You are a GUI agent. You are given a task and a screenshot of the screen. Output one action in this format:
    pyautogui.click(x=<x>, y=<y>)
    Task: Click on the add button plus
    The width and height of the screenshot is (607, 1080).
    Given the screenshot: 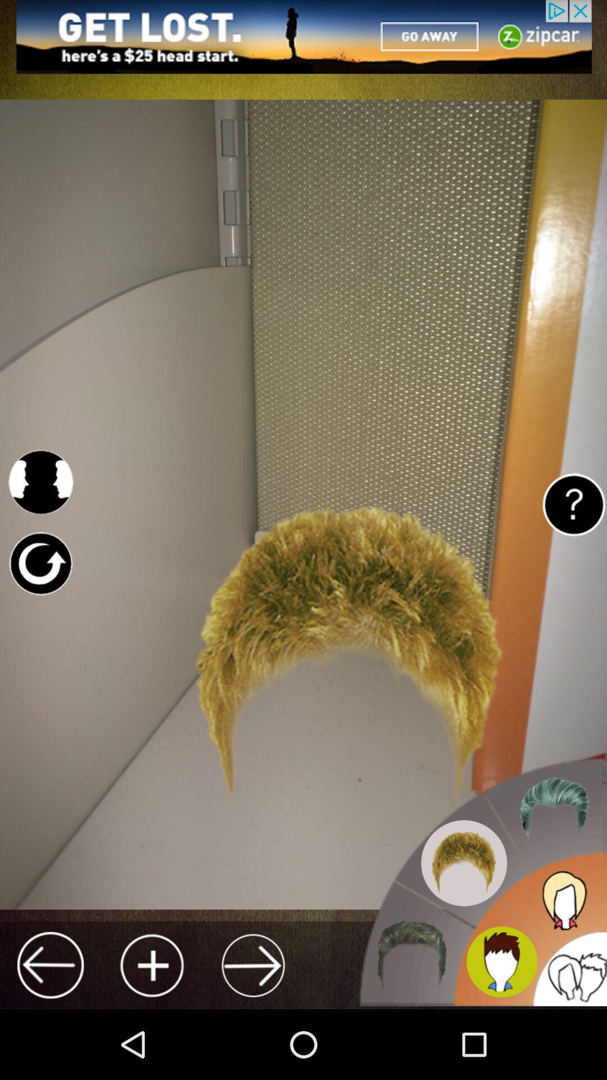 What is the action you would take?
    pyautogui.click(x=152, y=965)
    